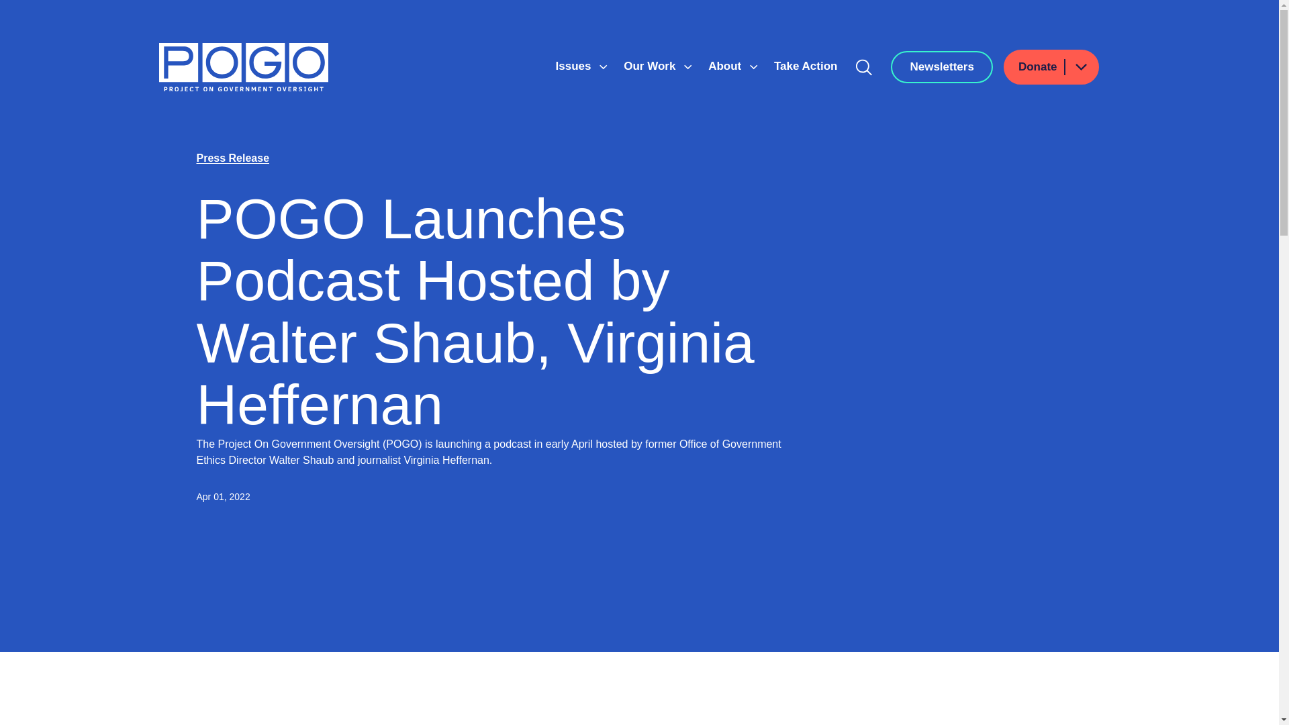 Image resolution: width=1289 pixels, height=725 pixels. Describe the element at coordinates (726, 66) in the screenshot. I see `About` at that location.